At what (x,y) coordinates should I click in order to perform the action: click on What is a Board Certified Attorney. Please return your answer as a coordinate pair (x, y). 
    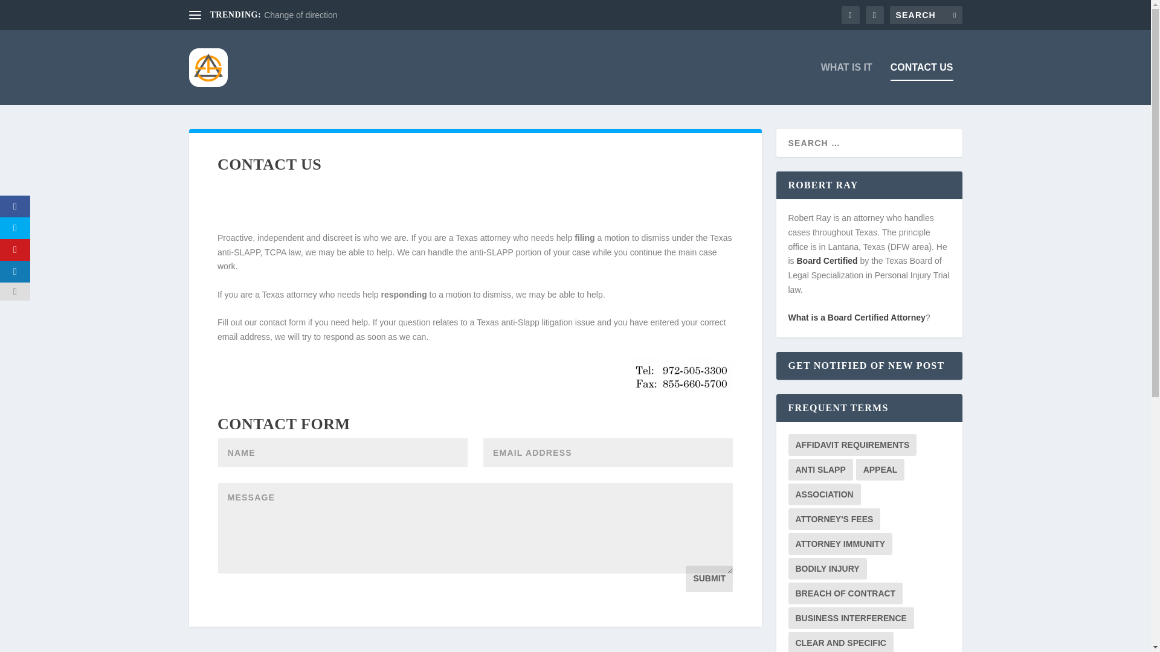
    Looking at the image, I should click on (855, 318).